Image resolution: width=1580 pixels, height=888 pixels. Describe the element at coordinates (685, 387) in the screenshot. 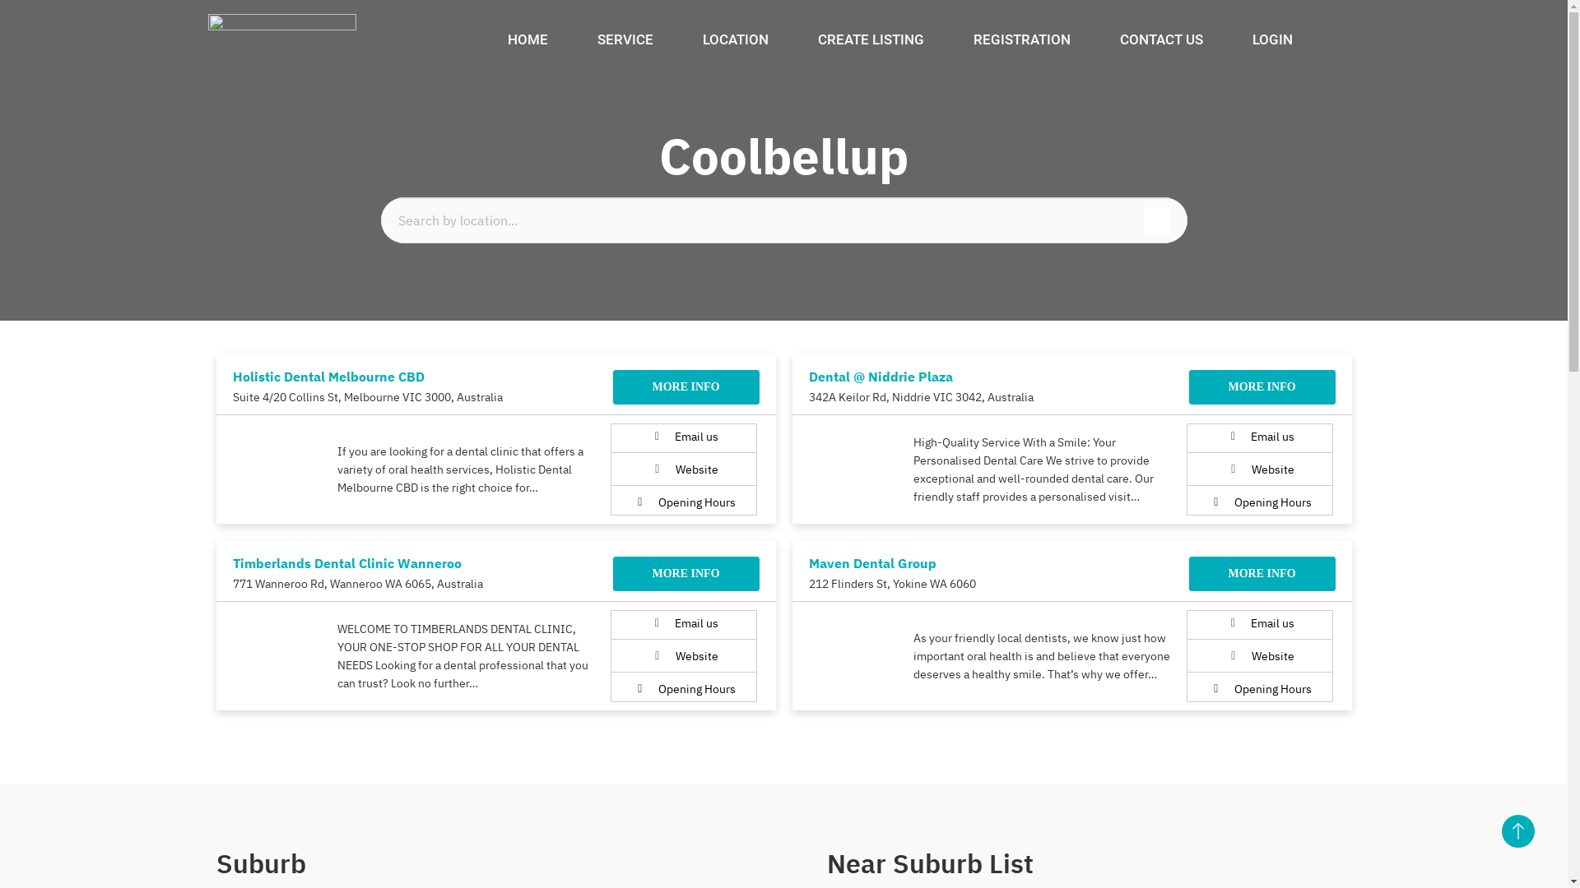

I see `MORE INFO` at that location.